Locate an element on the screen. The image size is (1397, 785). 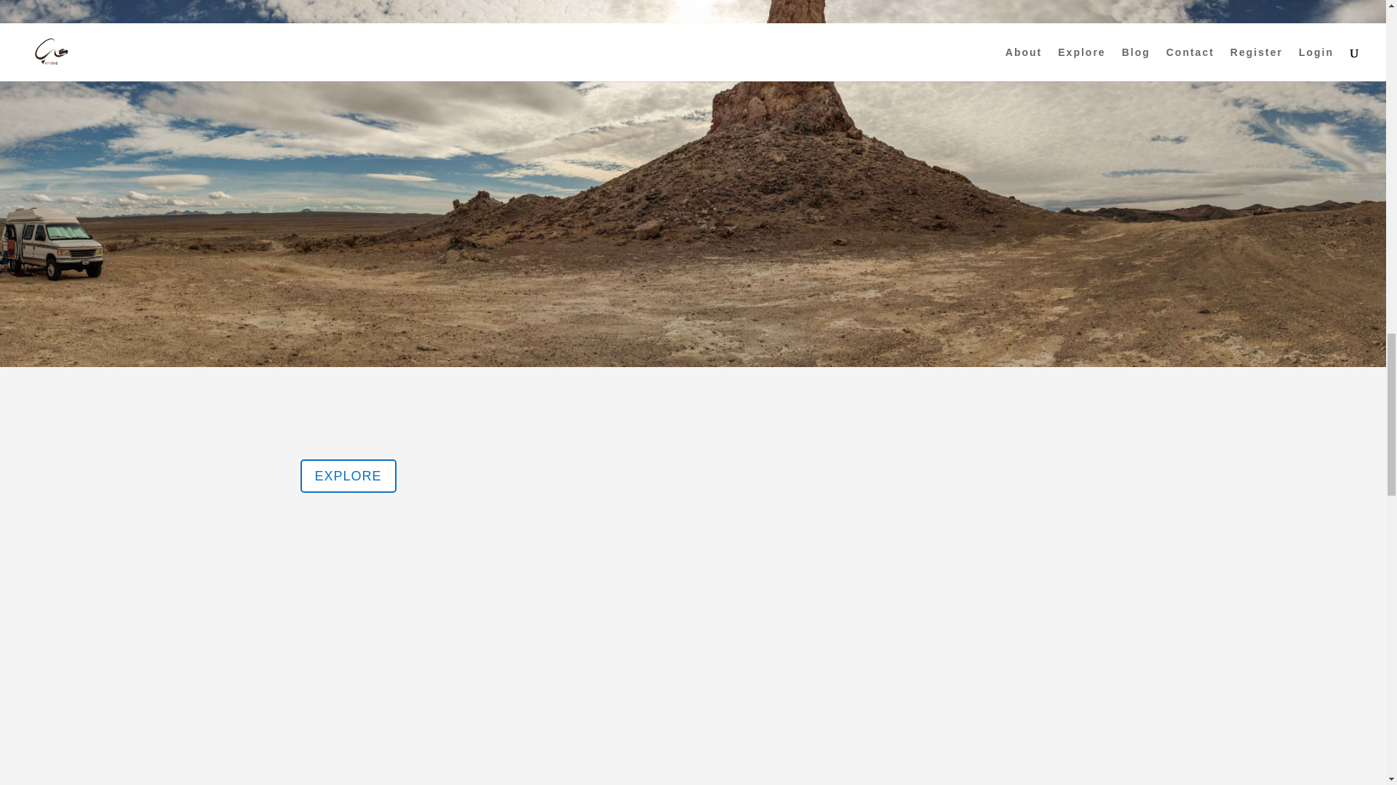
EXPLORE is located at coordinates (348, 475).